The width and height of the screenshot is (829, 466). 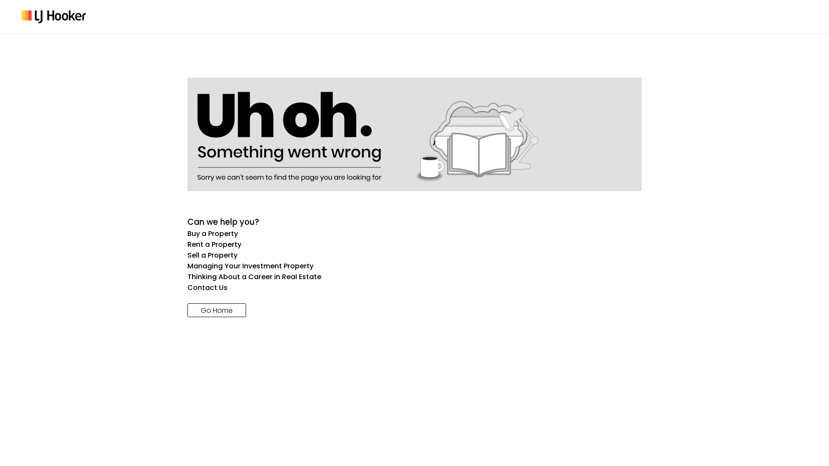 I want to click on Contact Us, so click(x=414, y=287).